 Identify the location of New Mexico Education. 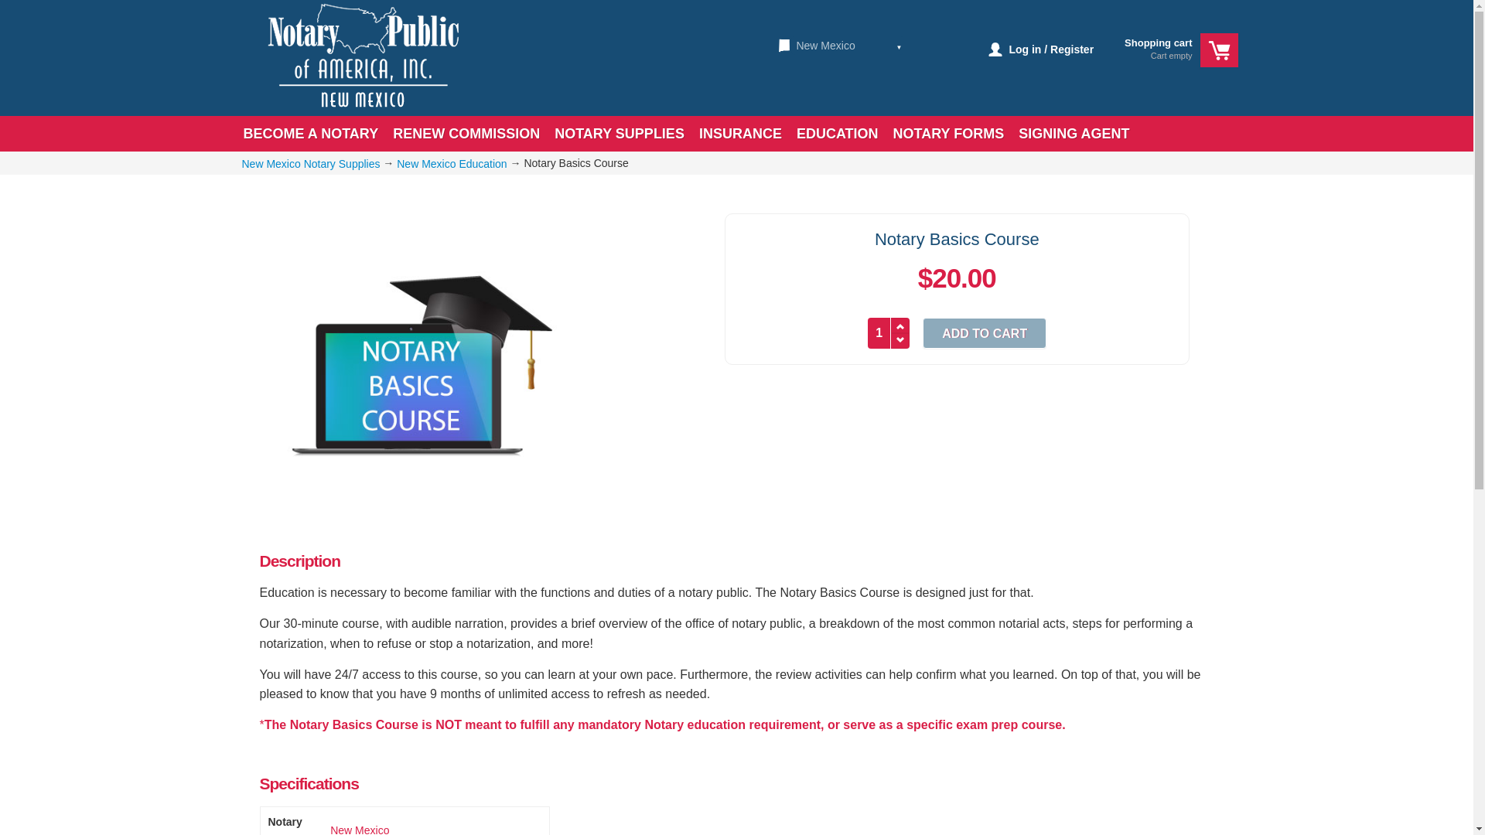
(451, 162).